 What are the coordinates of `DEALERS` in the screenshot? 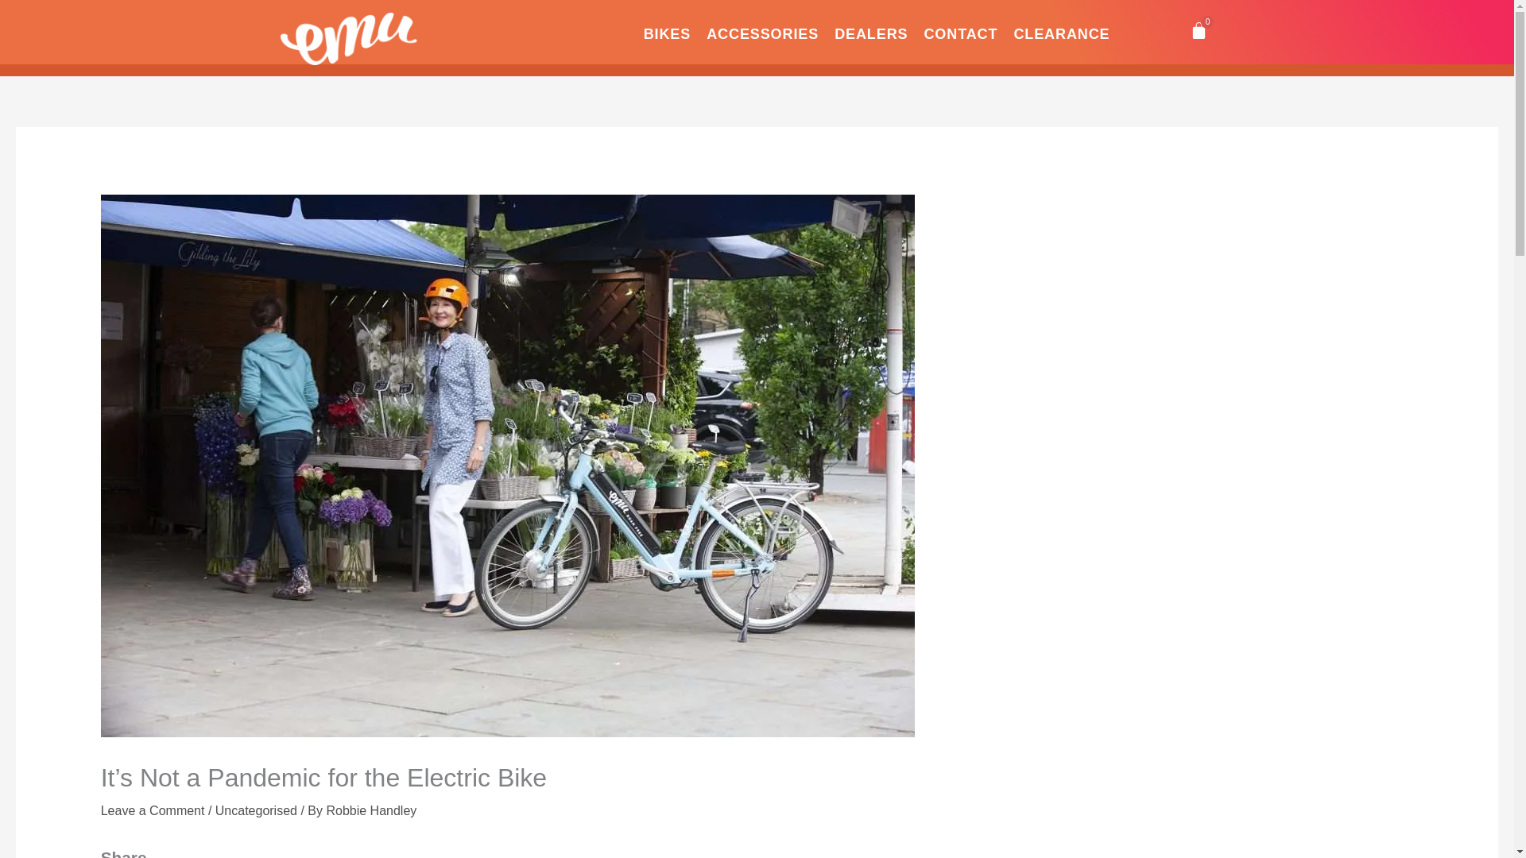 It's located at (871, 34).